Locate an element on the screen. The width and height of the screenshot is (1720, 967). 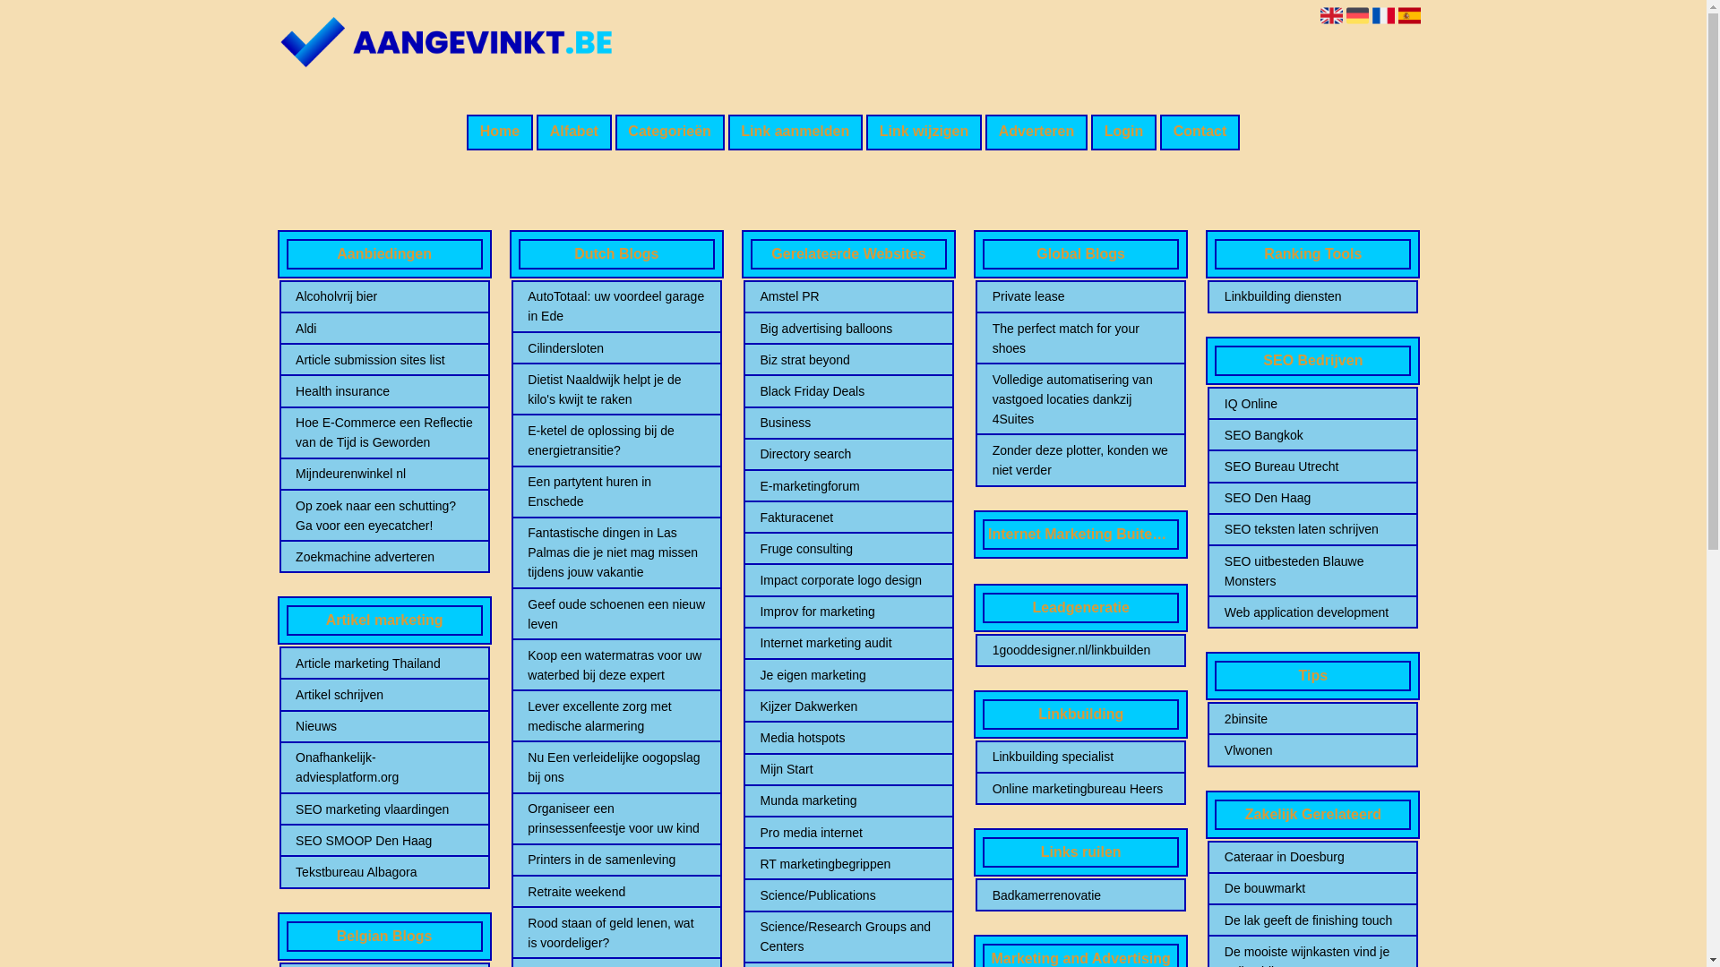
Nieuws is located at coordinates (384, 726).